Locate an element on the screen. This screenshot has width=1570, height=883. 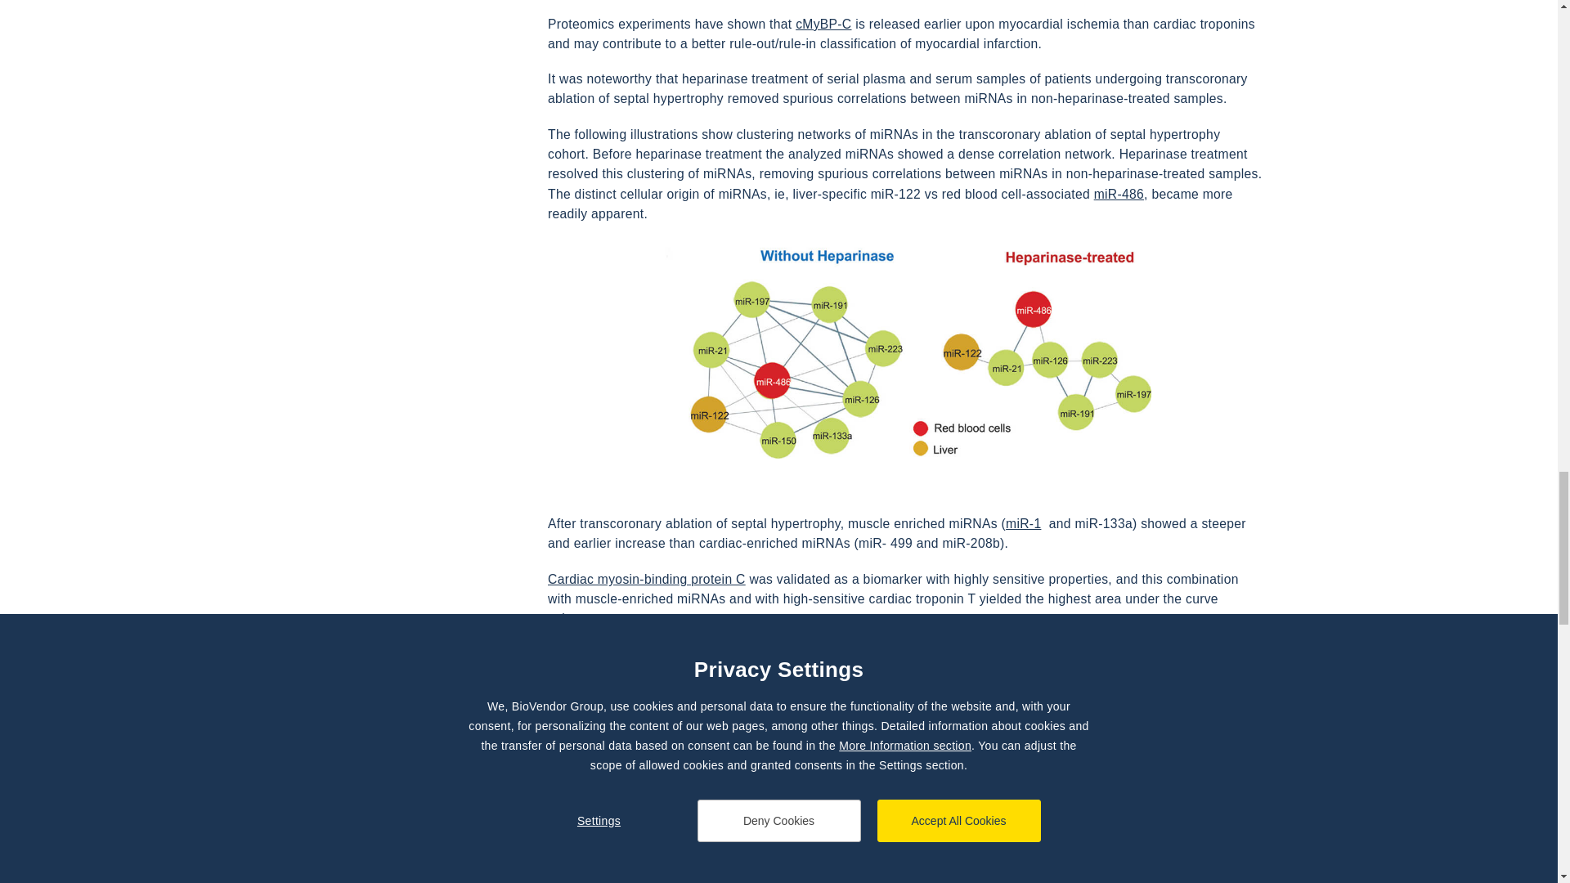
miR-486  is located at coordinates (1119, 193).